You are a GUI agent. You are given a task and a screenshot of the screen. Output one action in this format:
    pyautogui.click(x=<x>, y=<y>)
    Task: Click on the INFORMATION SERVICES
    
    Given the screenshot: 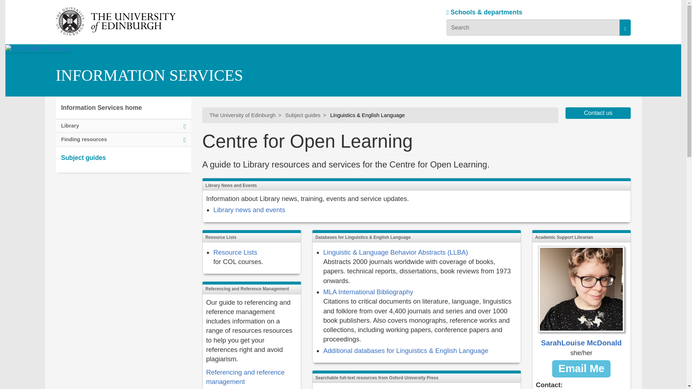 What is the action you would take?
    pyautogui.click(x=149, y=75)
    